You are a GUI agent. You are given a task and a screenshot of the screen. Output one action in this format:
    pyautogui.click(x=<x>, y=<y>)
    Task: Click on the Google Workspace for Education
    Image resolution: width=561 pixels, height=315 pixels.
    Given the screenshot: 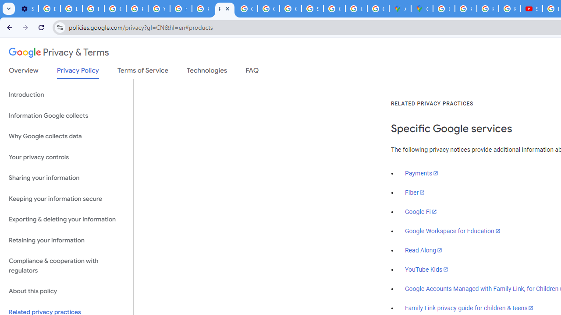 What is the action you would take?
    pyautogui.click(x=452, y=231)
    